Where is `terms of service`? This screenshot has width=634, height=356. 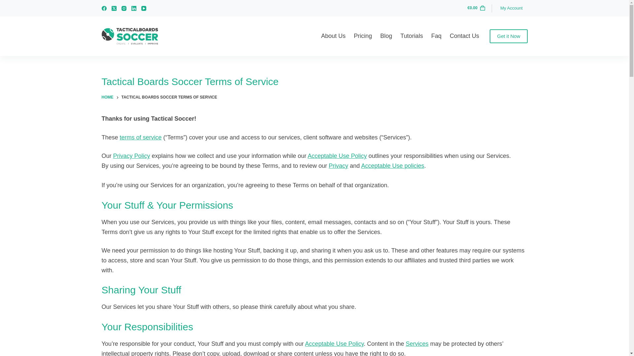
terms of service is located at coordinates (141, 137).